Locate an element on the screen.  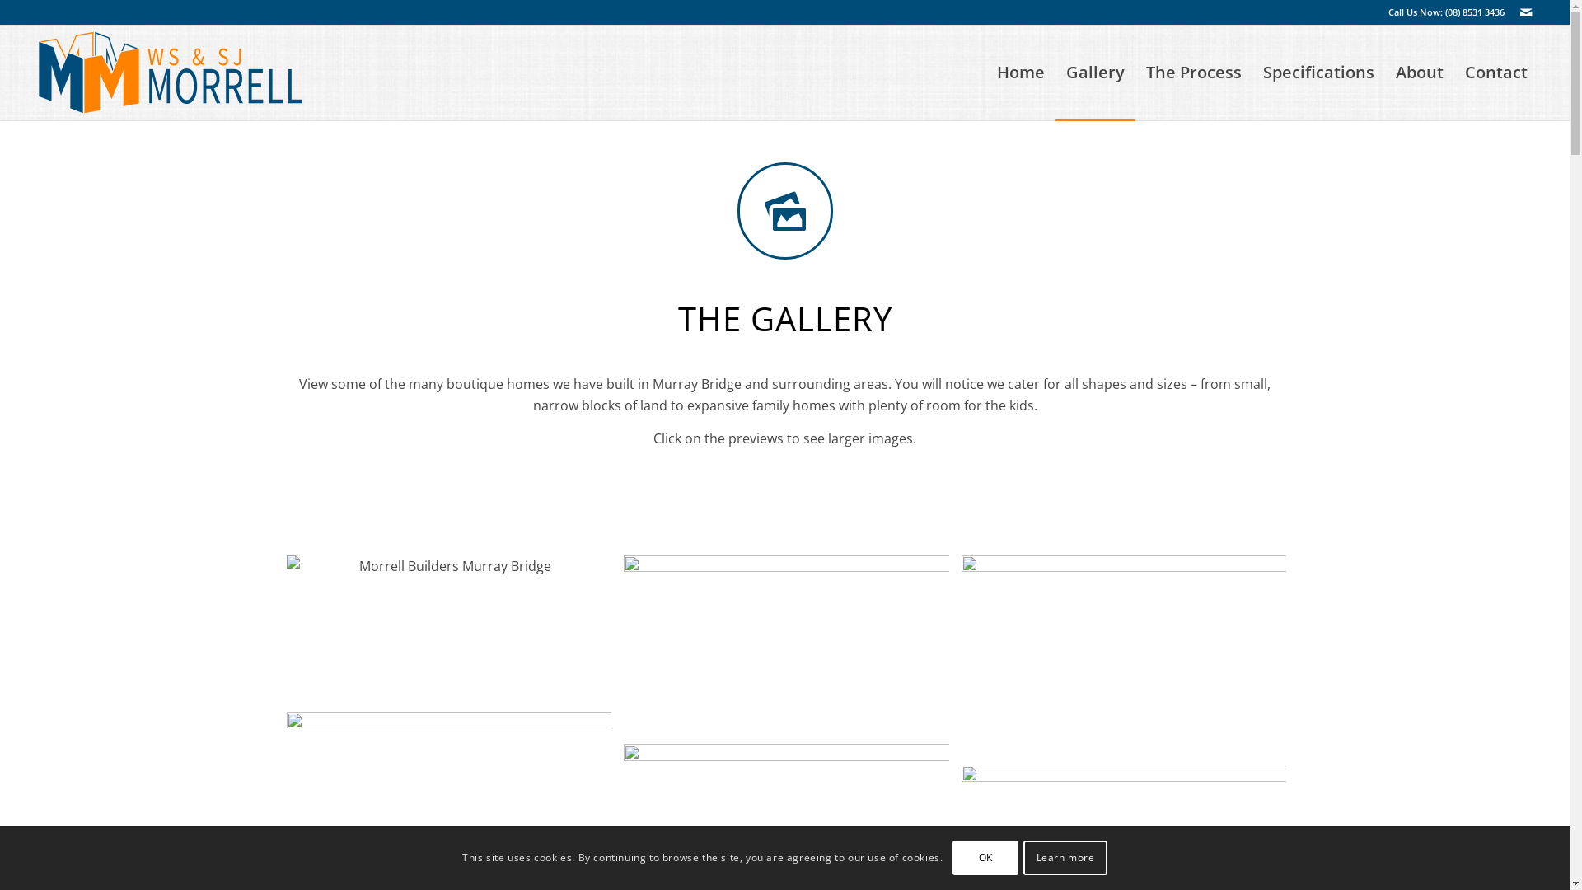
Murray Bridge is located at coordinates (1130, 661).